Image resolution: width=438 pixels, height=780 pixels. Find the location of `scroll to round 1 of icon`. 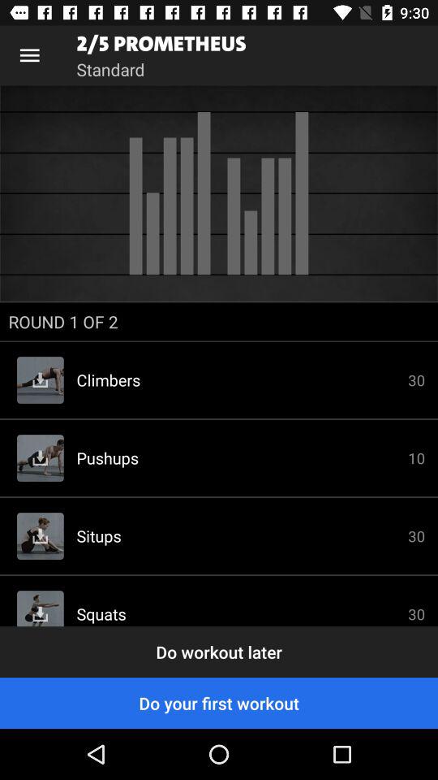

scroll to round 1 of icon is located at coordinates (219, 322).